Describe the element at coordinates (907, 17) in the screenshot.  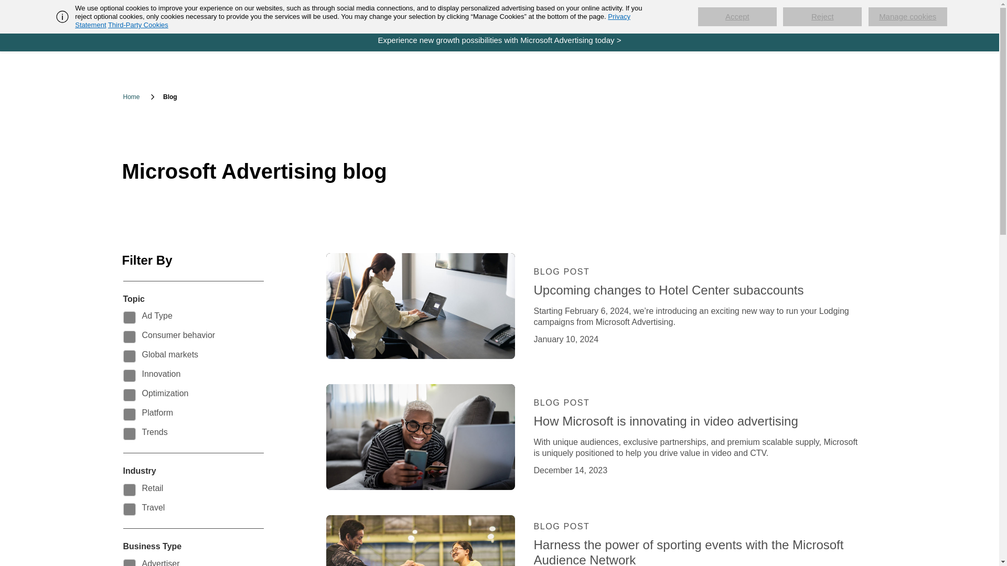
I see `Manage cookies` at that location.